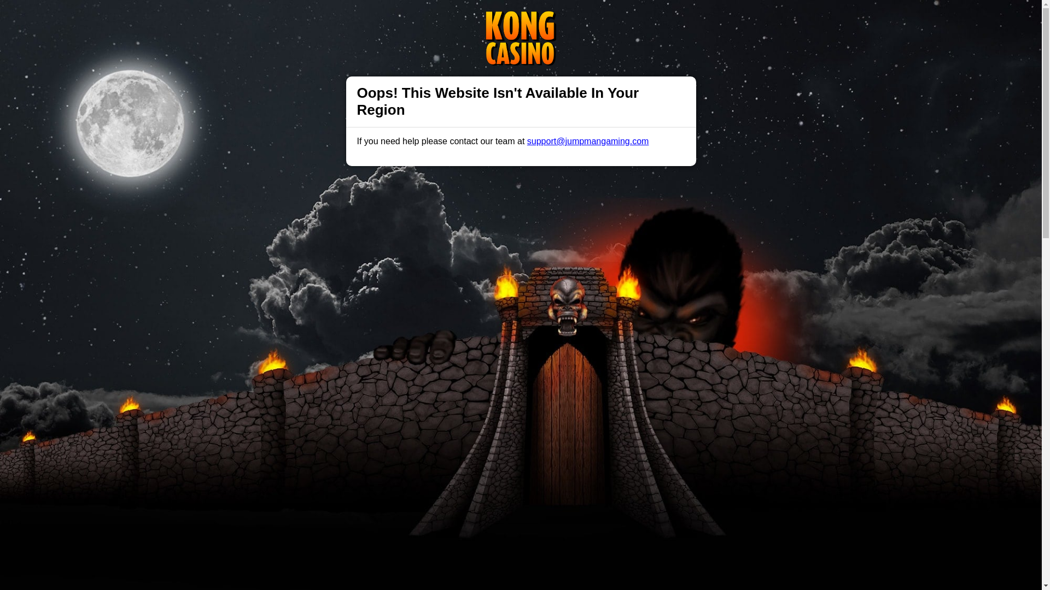  Describe the element at coordinates (559, 310) in the screenshot. I see `View Promotions` at that location.